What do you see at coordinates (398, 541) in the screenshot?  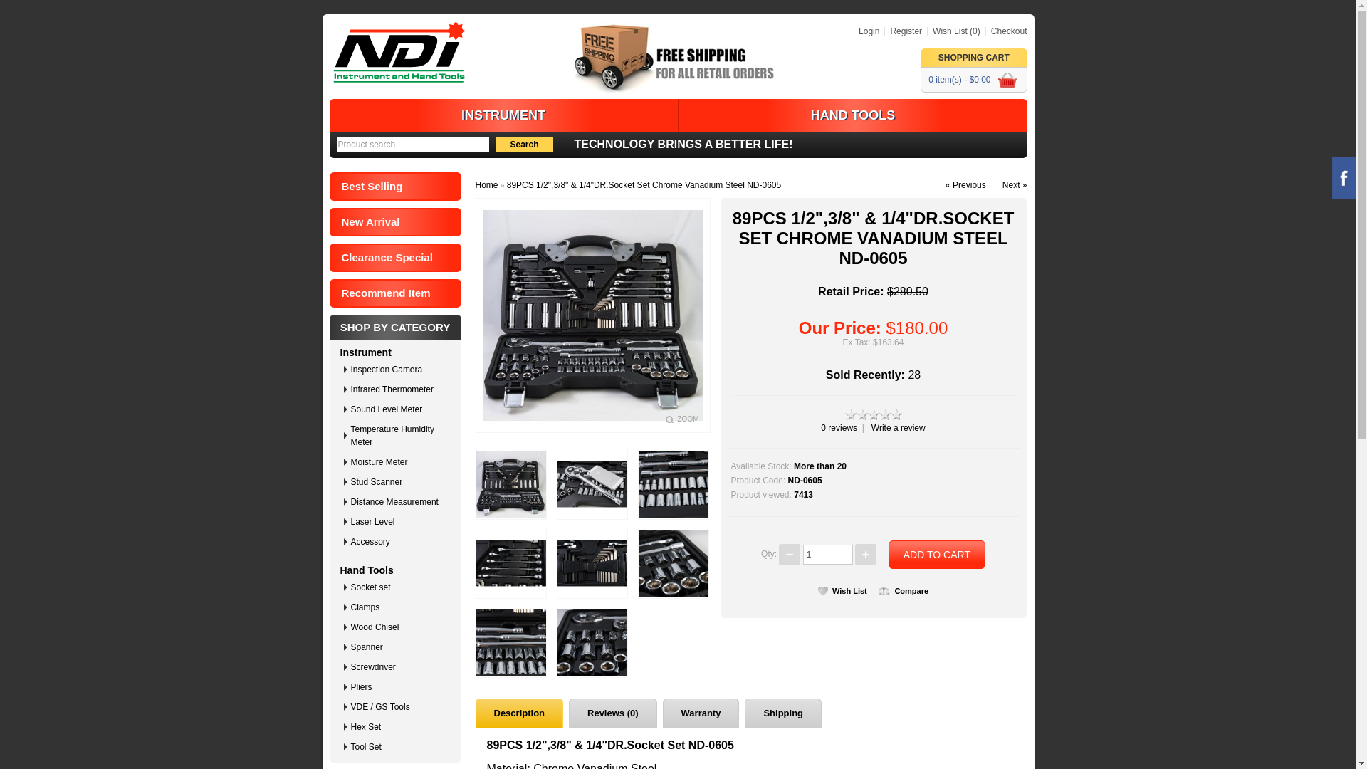 I see `Accessory` at bounding box center [398, 541].